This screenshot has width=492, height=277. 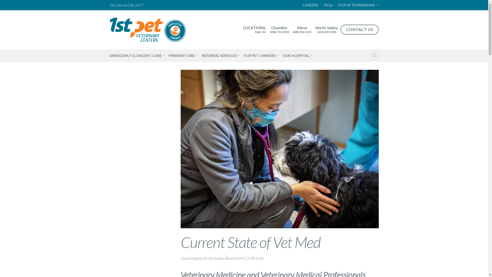 What do you see at coordinates (279, 28) in the screenshot?
I see `Chandler` at bounding box center [279, 28].